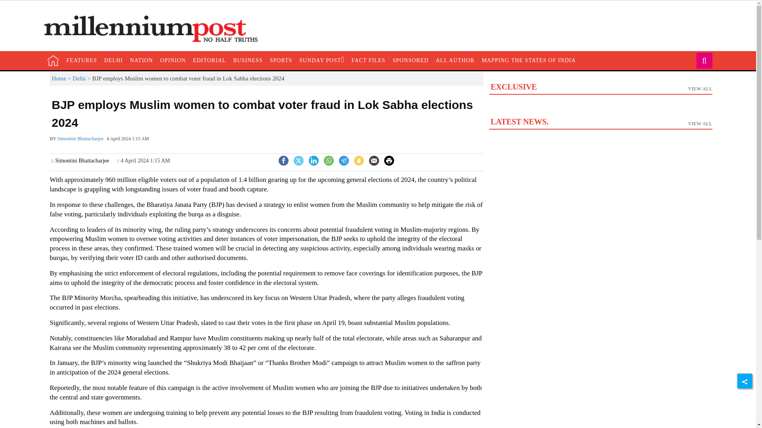 The image size is (762, 428). Describe the element at coordinates (114, 60) in the screenshot. I see `DELHI` at that location.